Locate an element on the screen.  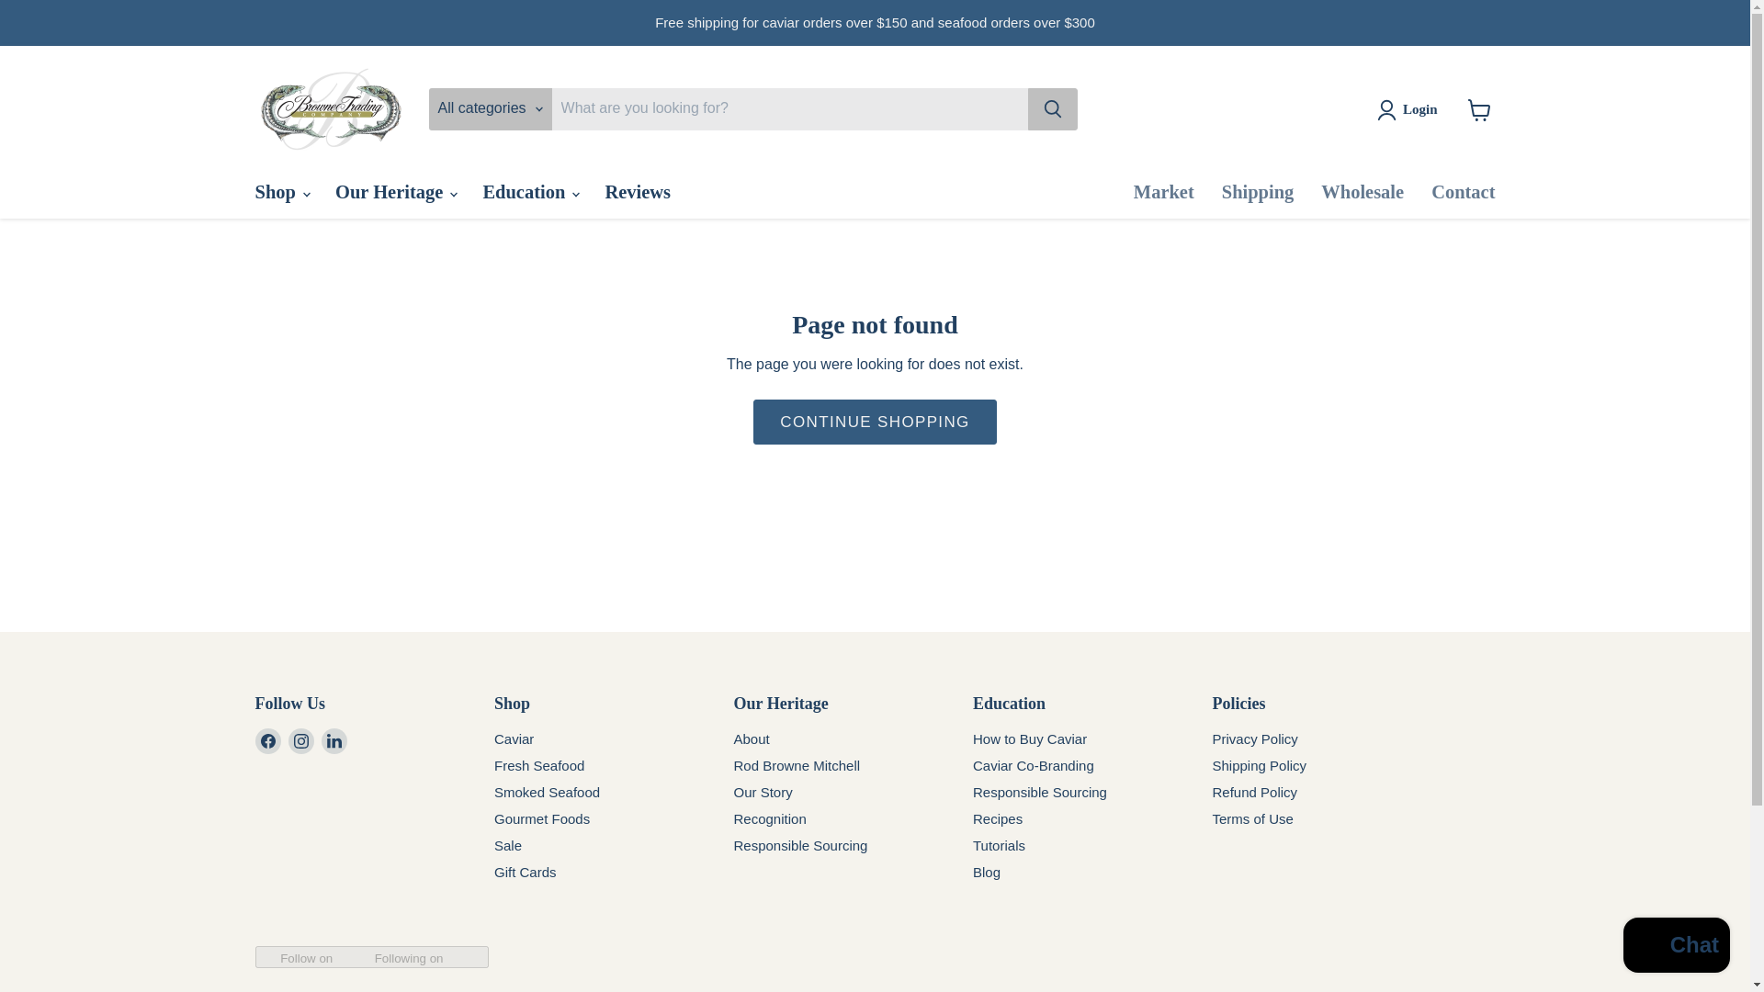
View cart is located at coordinates (1479, 110).